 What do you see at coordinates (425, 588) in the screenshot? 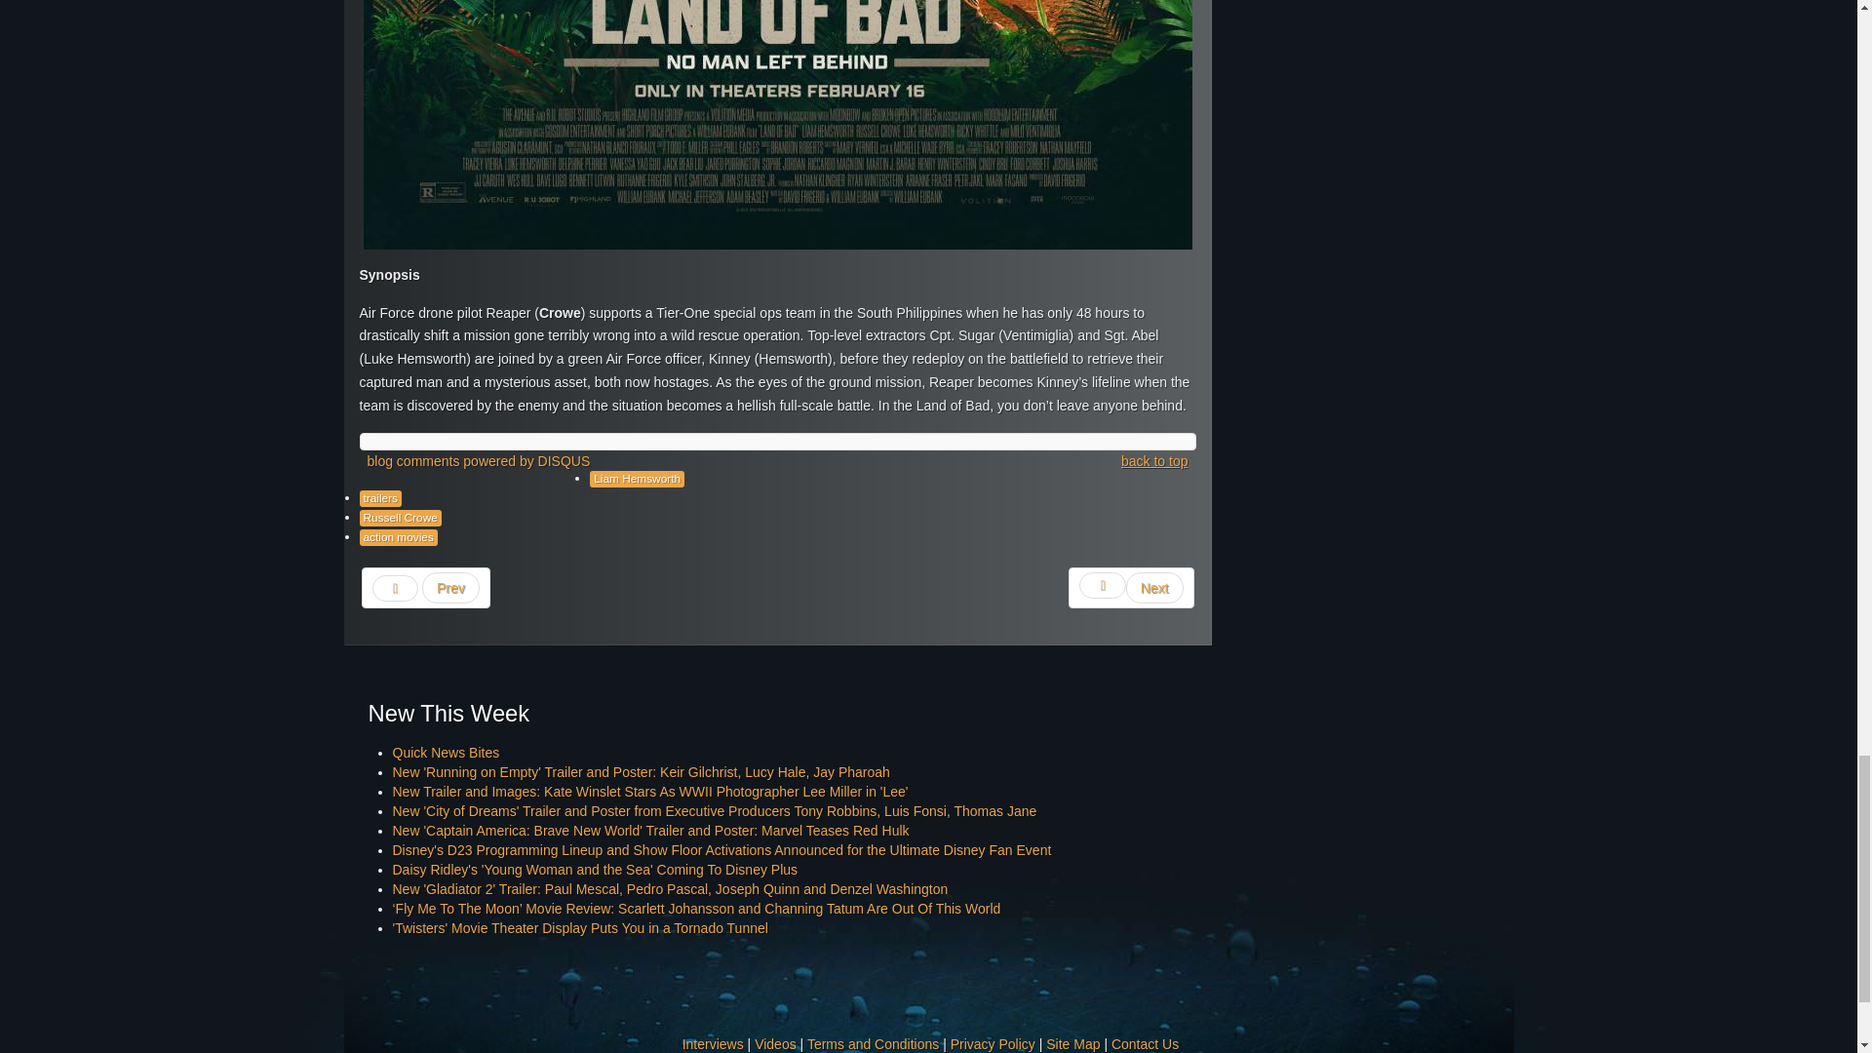
I see `Prev` at bounding box center [425, 588].